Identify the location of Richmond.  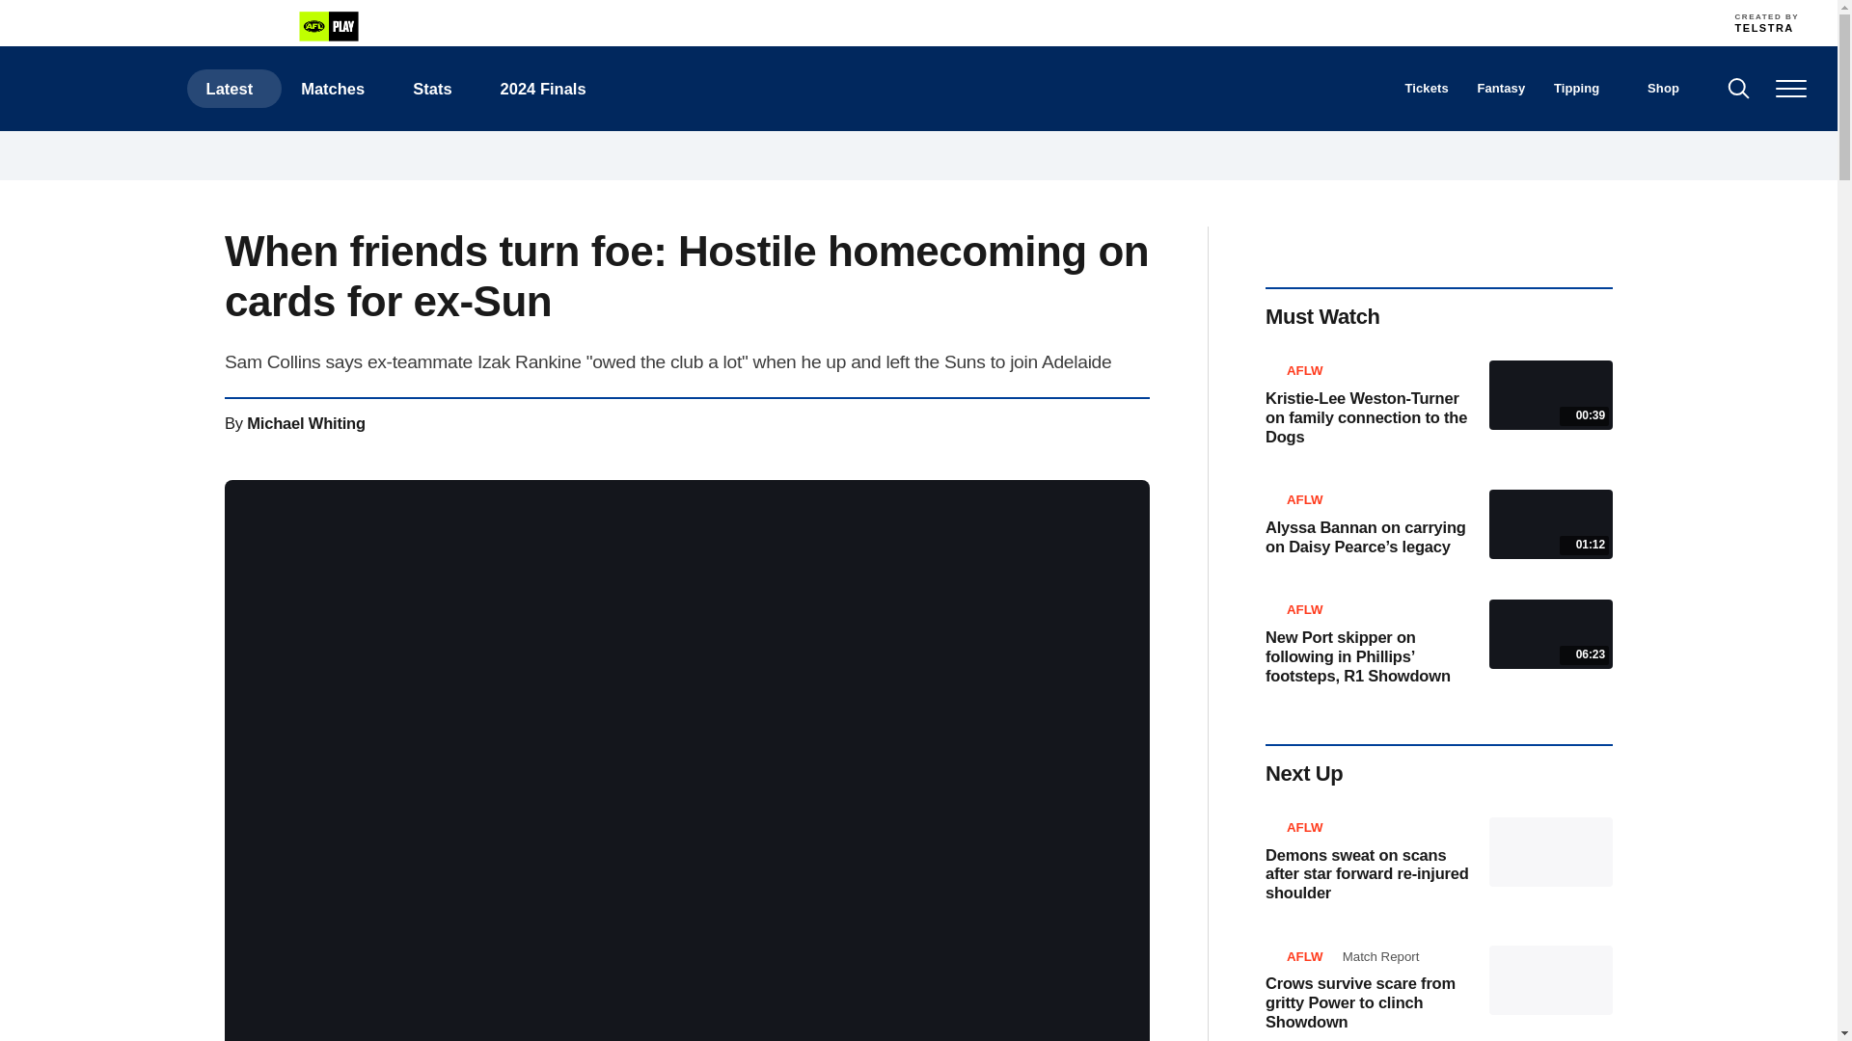
(1236, 22).